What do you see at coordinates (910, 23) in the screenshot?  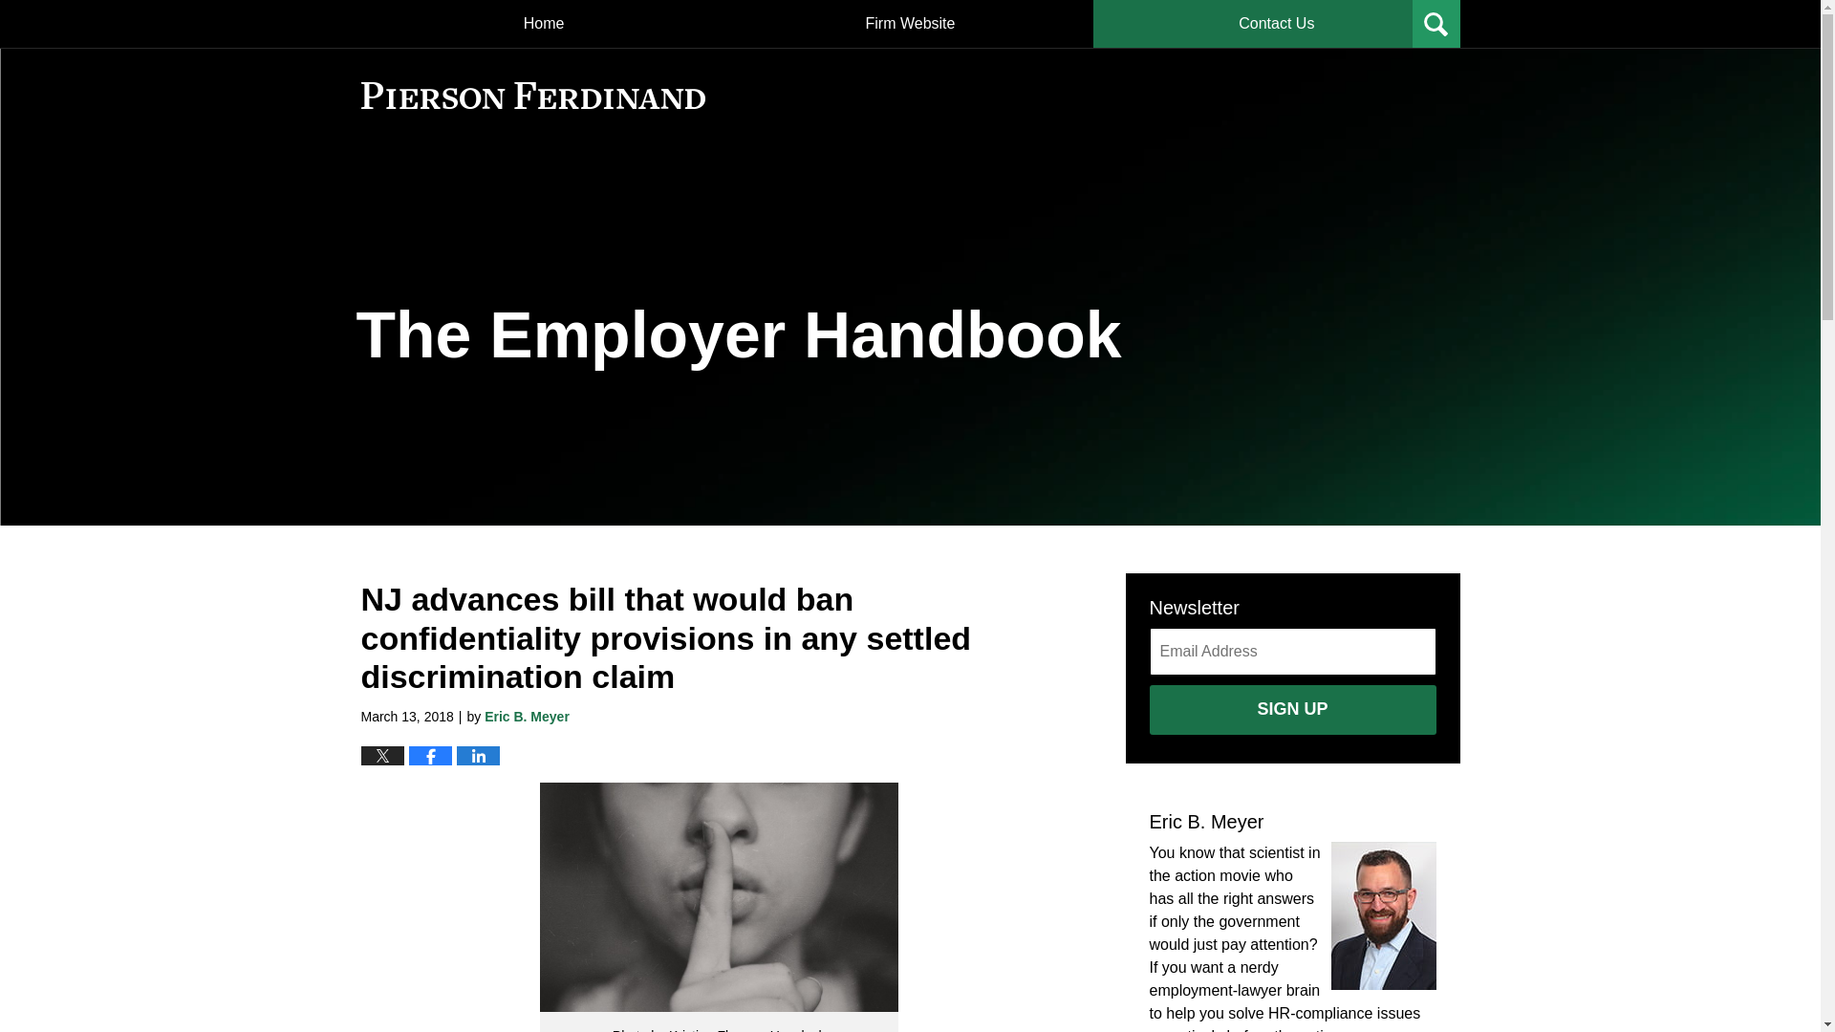 I see `Firm Website` at bounding box center [910, 23].